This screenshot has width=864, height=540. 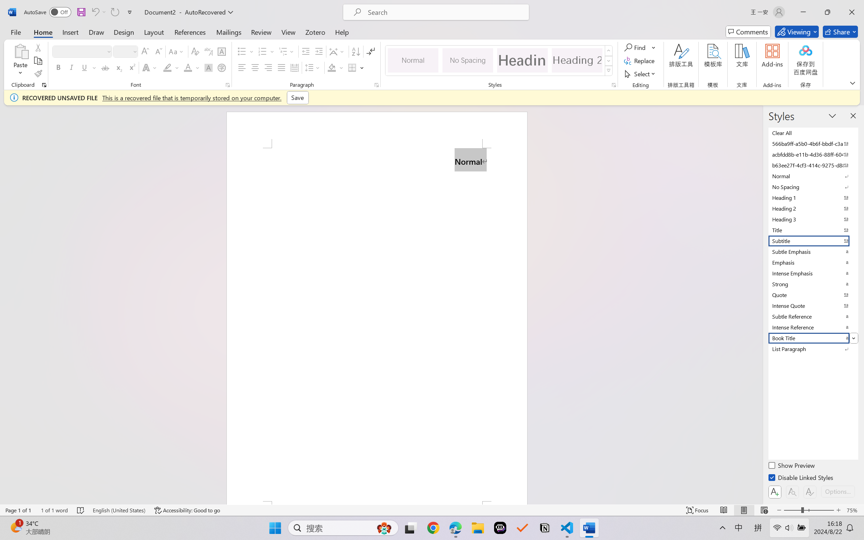 I want to click on Row up, so click(x=609, y=51).